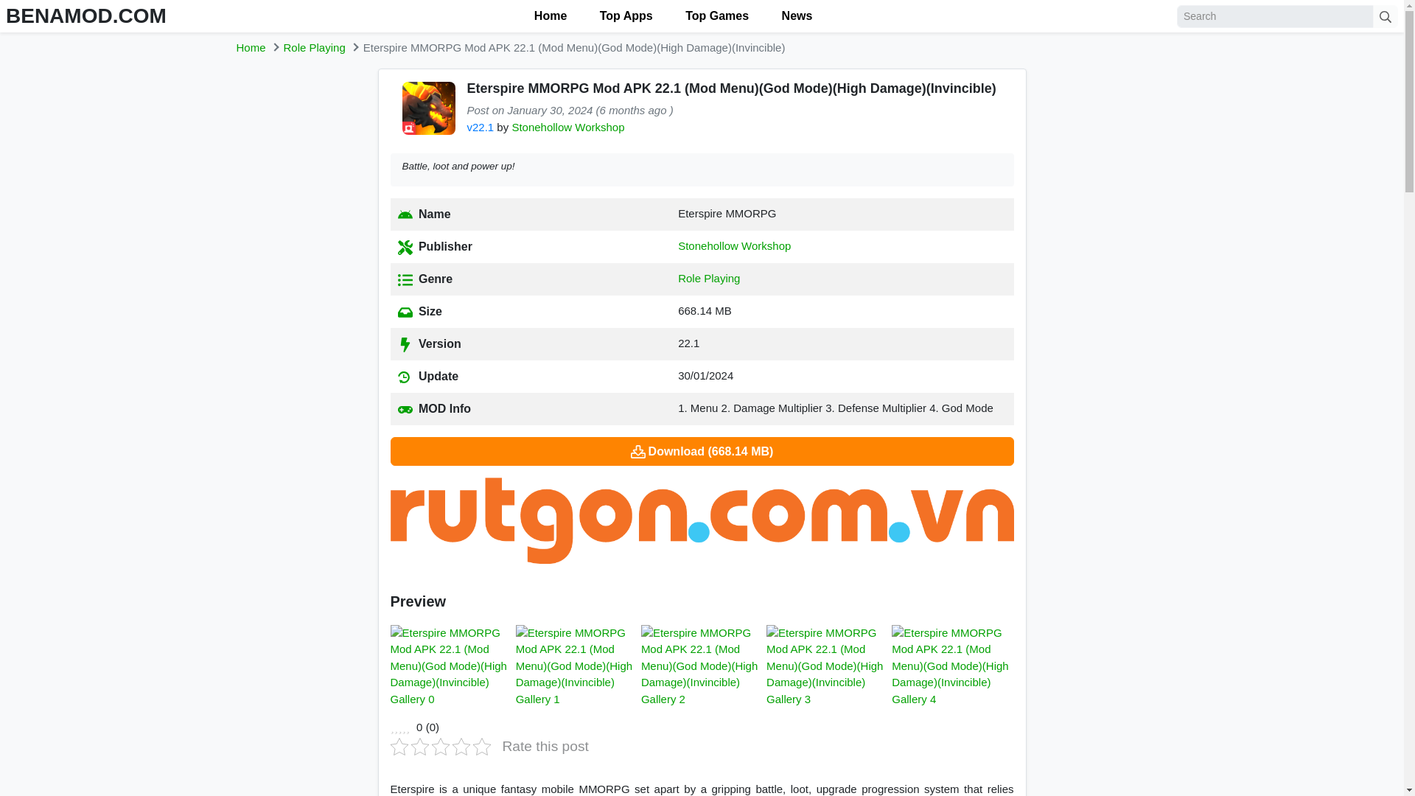 The image size is (1415, 796). I want to click on Developer by Stonehollow Workshop, so click(734, 246).